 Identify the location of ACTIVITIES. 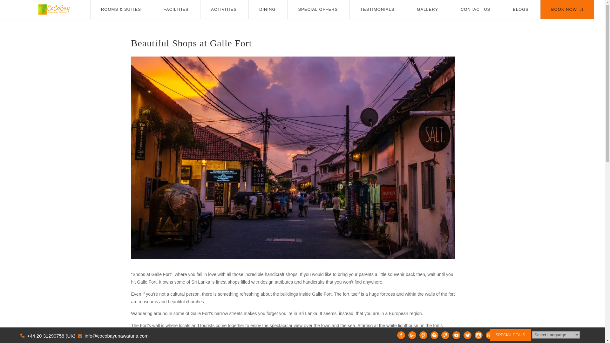
(224, 9).